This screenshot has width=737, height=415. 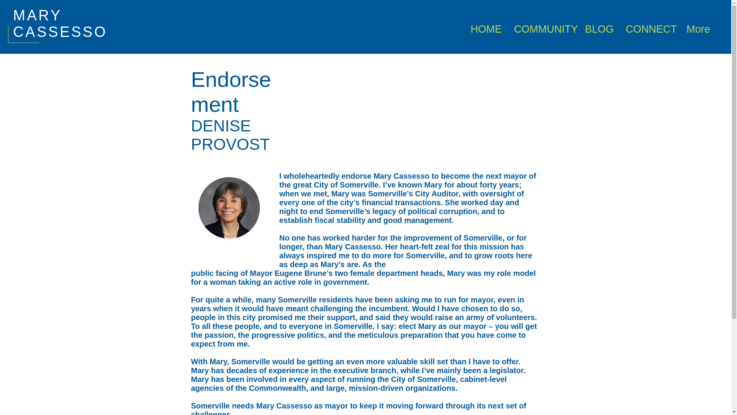 What do you see at coordinates (542, 25) in the screenshot?
I see `COMMUNITY` at bounding box center [542, 25].